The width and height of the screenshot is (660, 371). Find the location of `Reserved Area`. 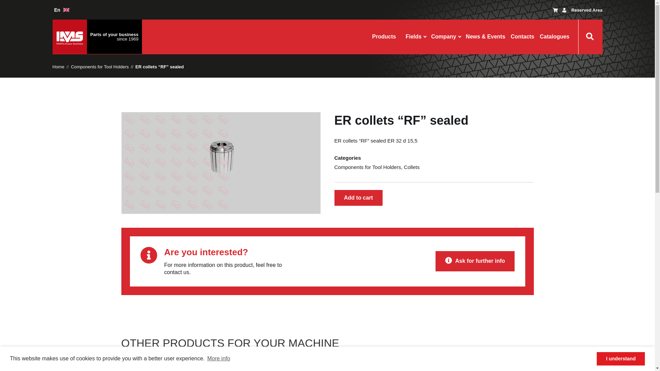

Reserved Area is located at coordinates (587, 10).